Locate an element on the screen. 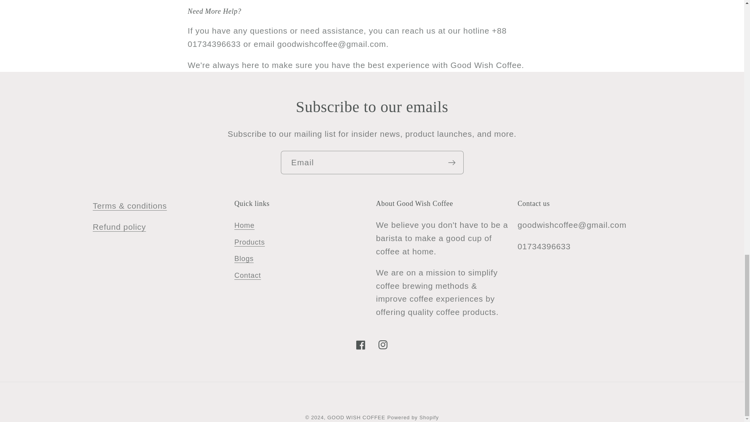  Facebook is located at coordinates (361, 345).